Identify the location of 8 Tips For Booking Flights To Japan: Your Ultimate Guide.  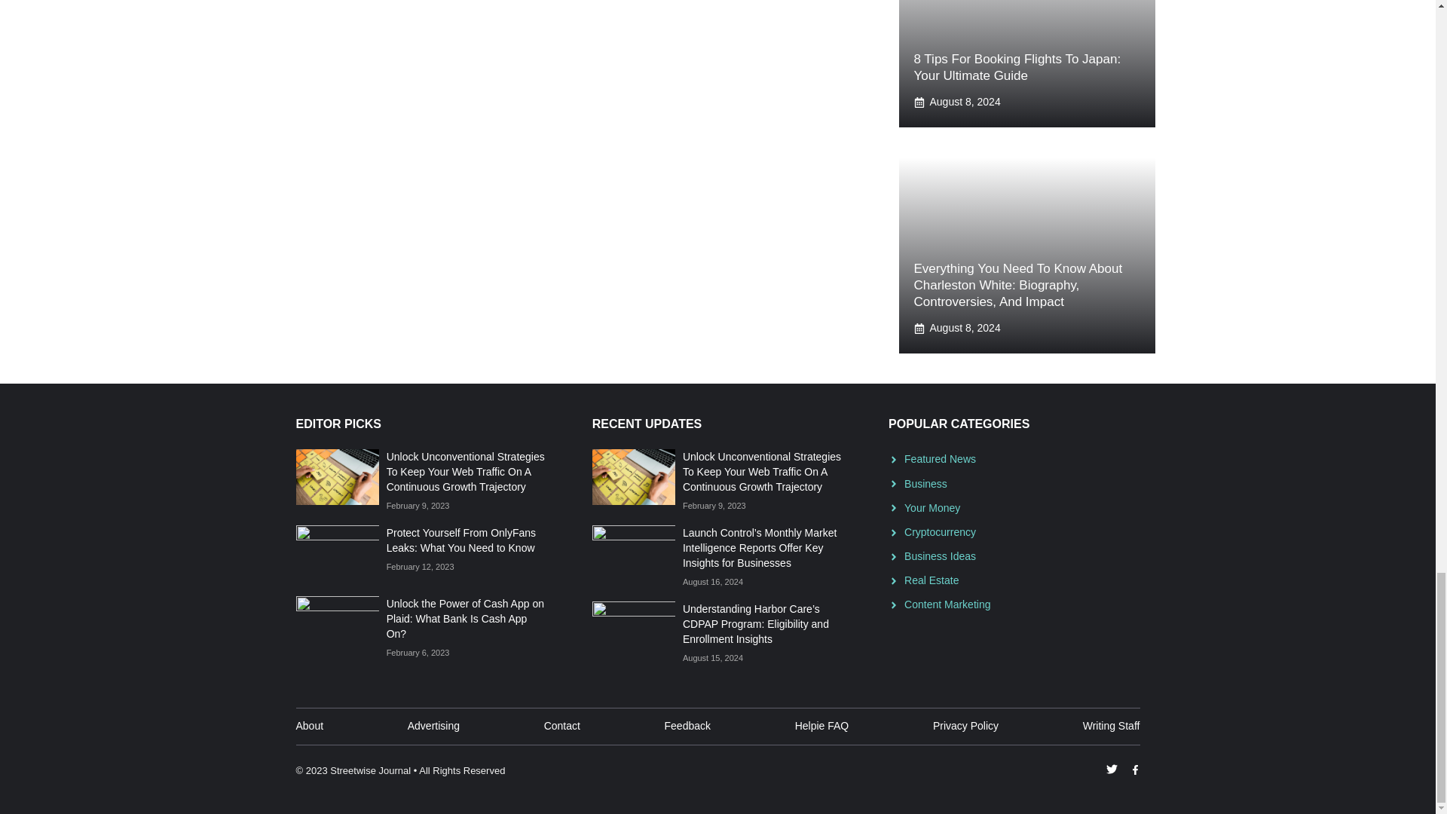
(1016, 68).